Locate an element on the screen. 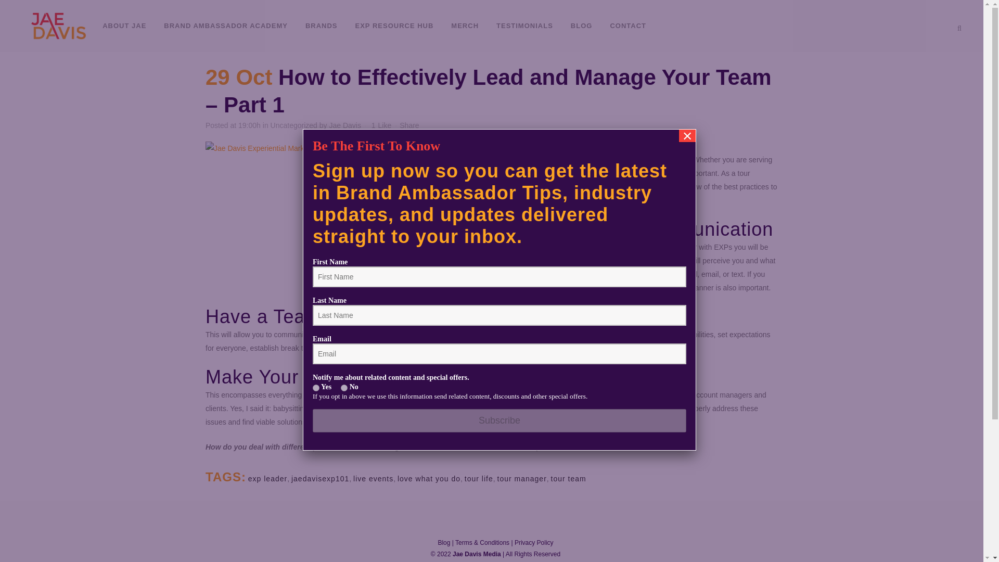  BRAND AMBASSADOR ACADEMY is located at coordinates (226, 26).